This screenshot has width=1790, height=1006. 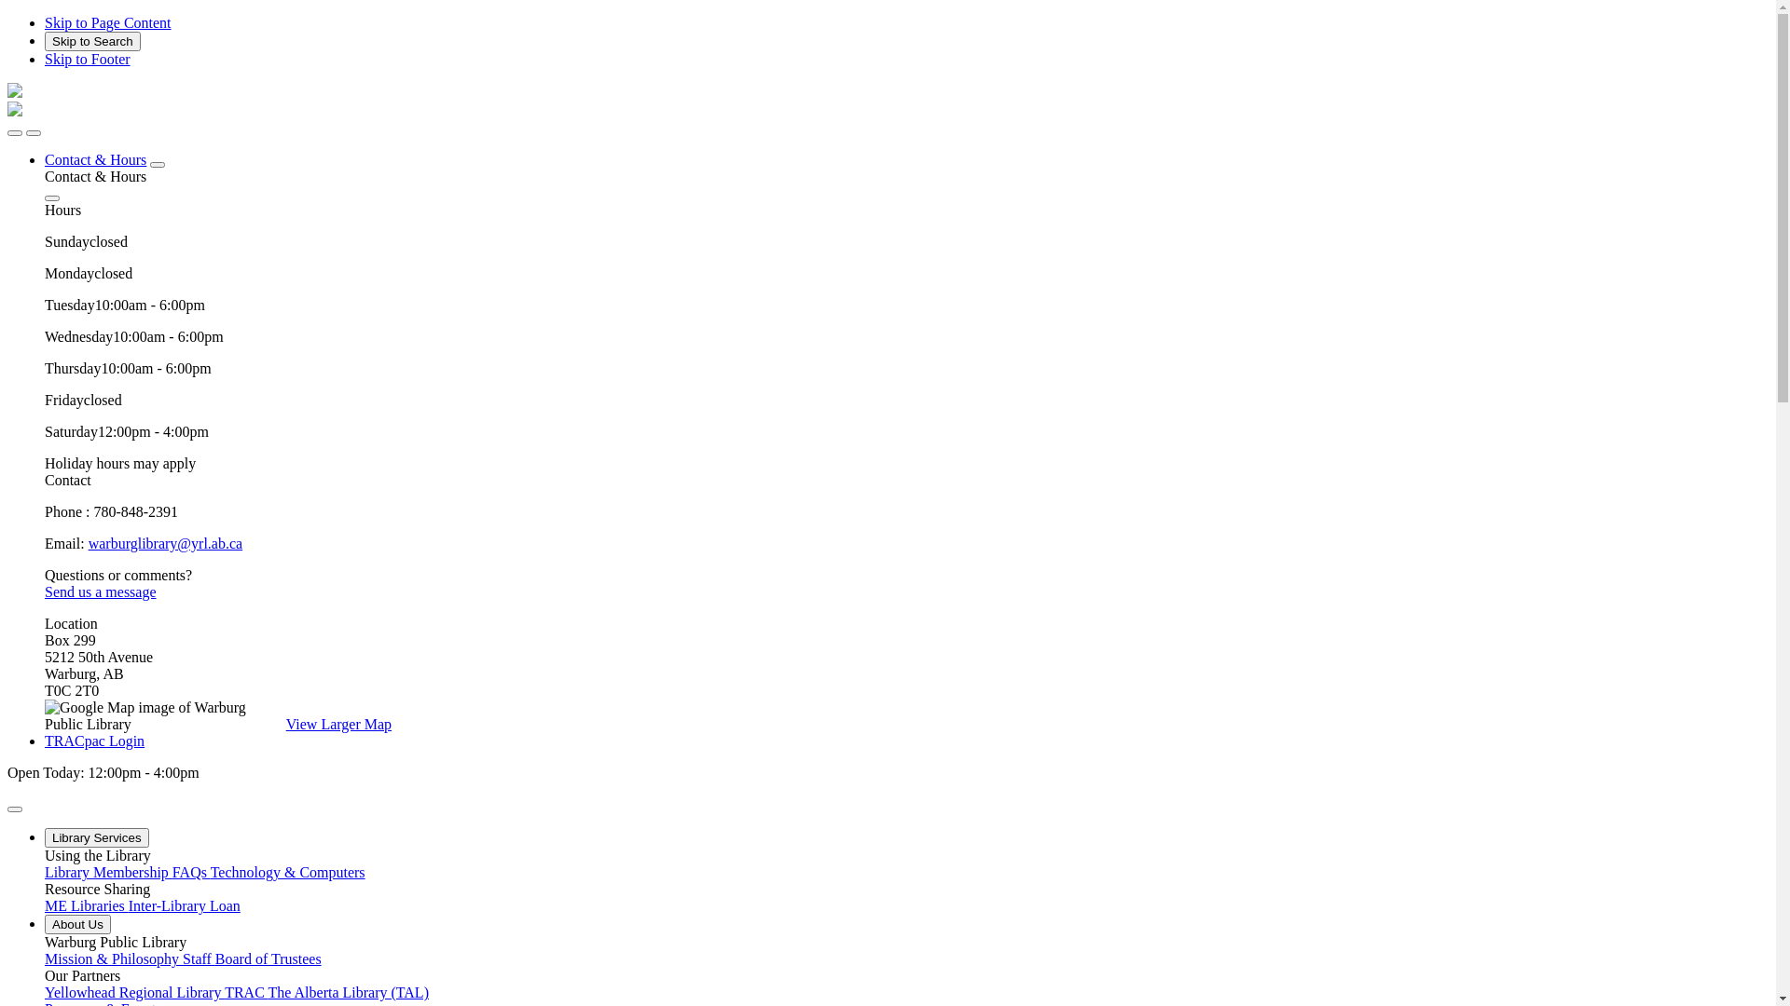 I want to click on Technology & Computers, so click(x=288, y=872).